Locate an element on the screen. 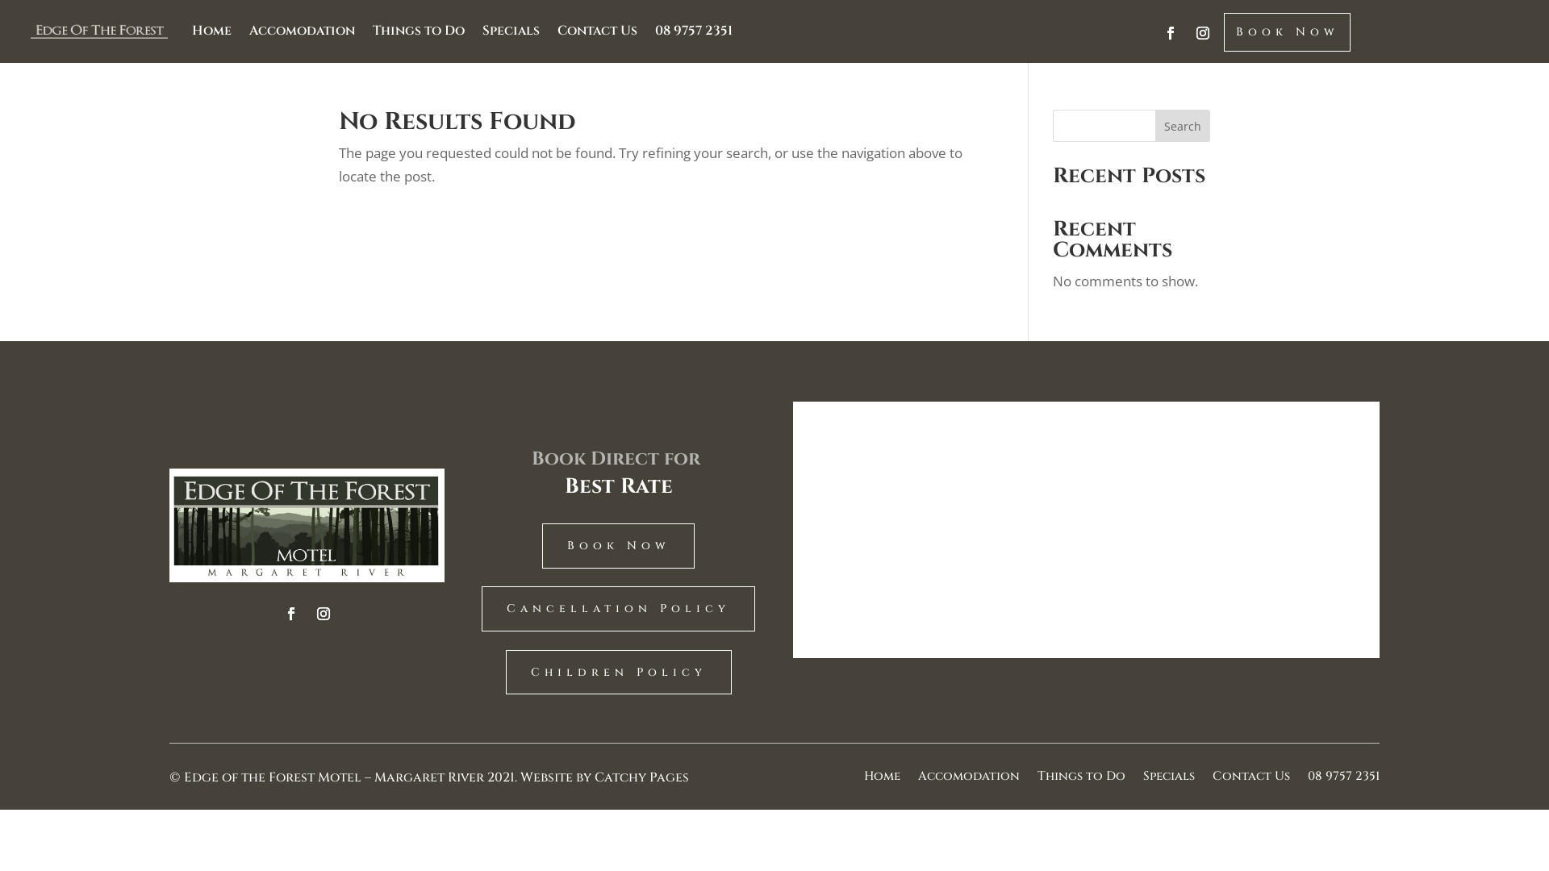 This screenshot has height=871, width=1549. Contact Us is located at coordinates (1251, 780).